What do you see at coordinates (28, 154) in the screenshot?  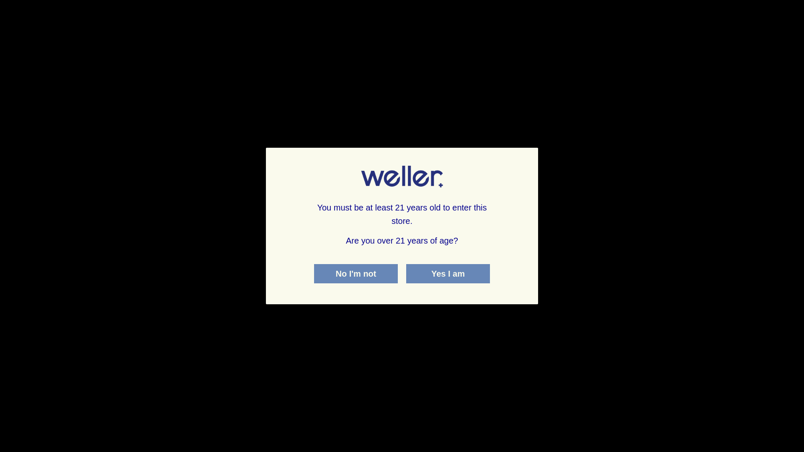 I see `Contact` at bounding box center [28, 154].